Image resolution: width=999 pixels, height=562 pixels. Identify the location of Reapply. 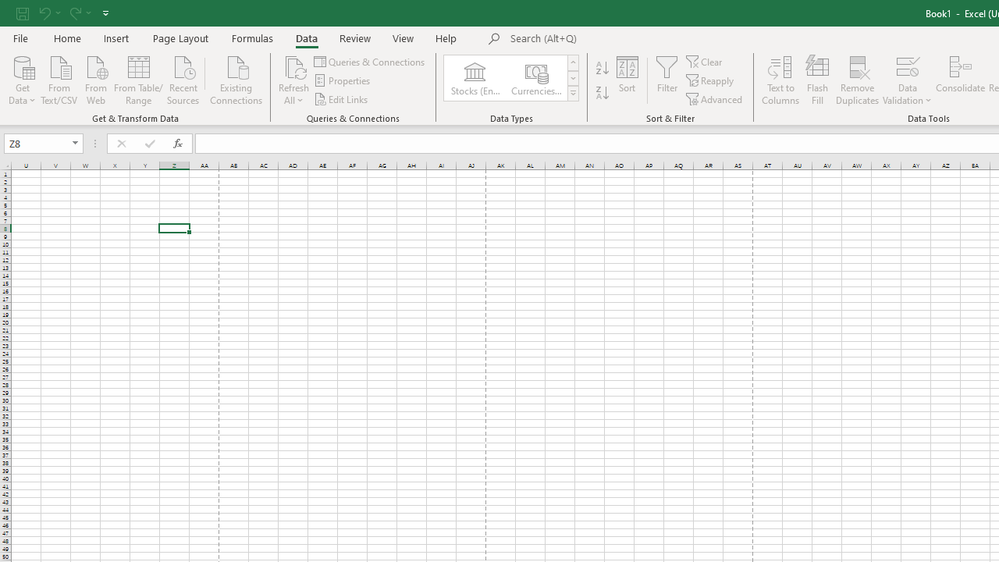
(711, 81).